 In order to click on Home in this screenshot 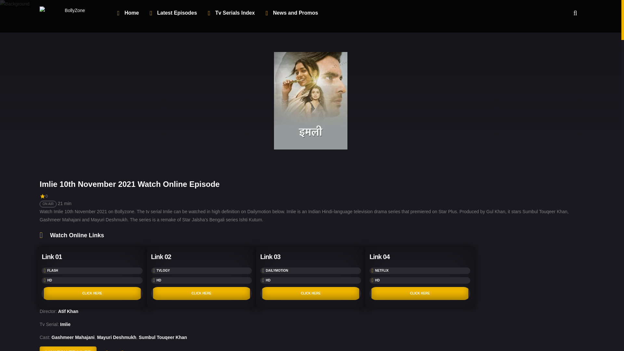, I will do `click(128, 13)`.